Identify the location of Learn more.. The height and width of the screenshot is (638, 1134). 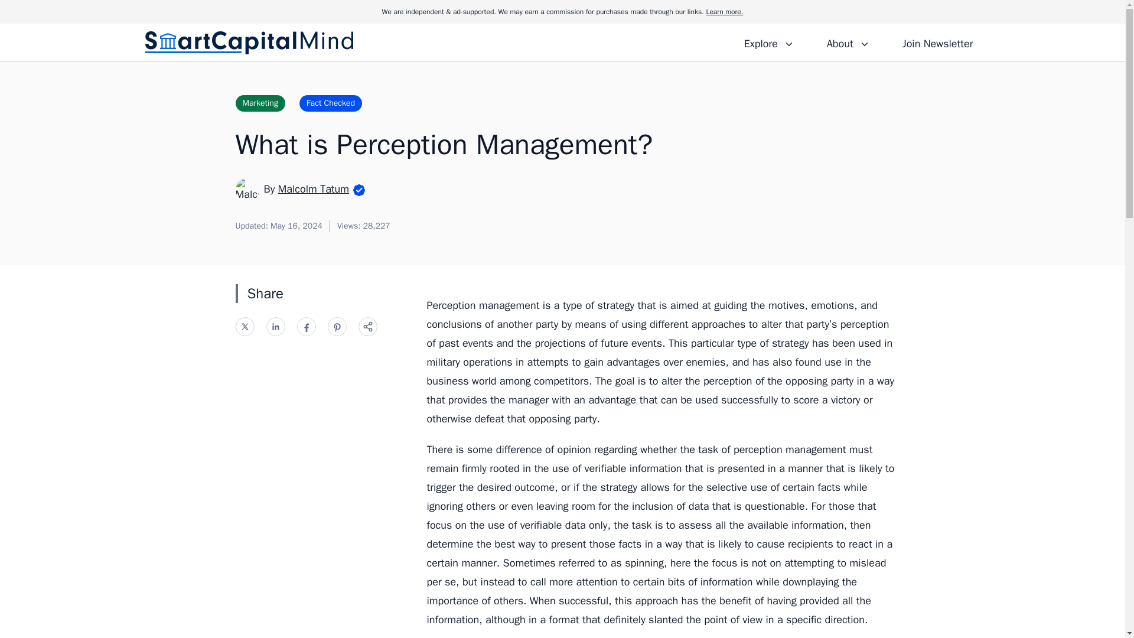
(724, 12).